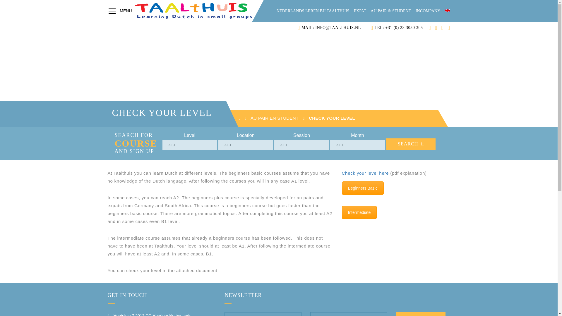 The width and height of the screenshot is (562, 316). What do you see at coordinates (313, 11) in the screenshot?
I see `NEDERLANDS LEREN BIJ TAALTHUIS` at bounding box center [313, 11].